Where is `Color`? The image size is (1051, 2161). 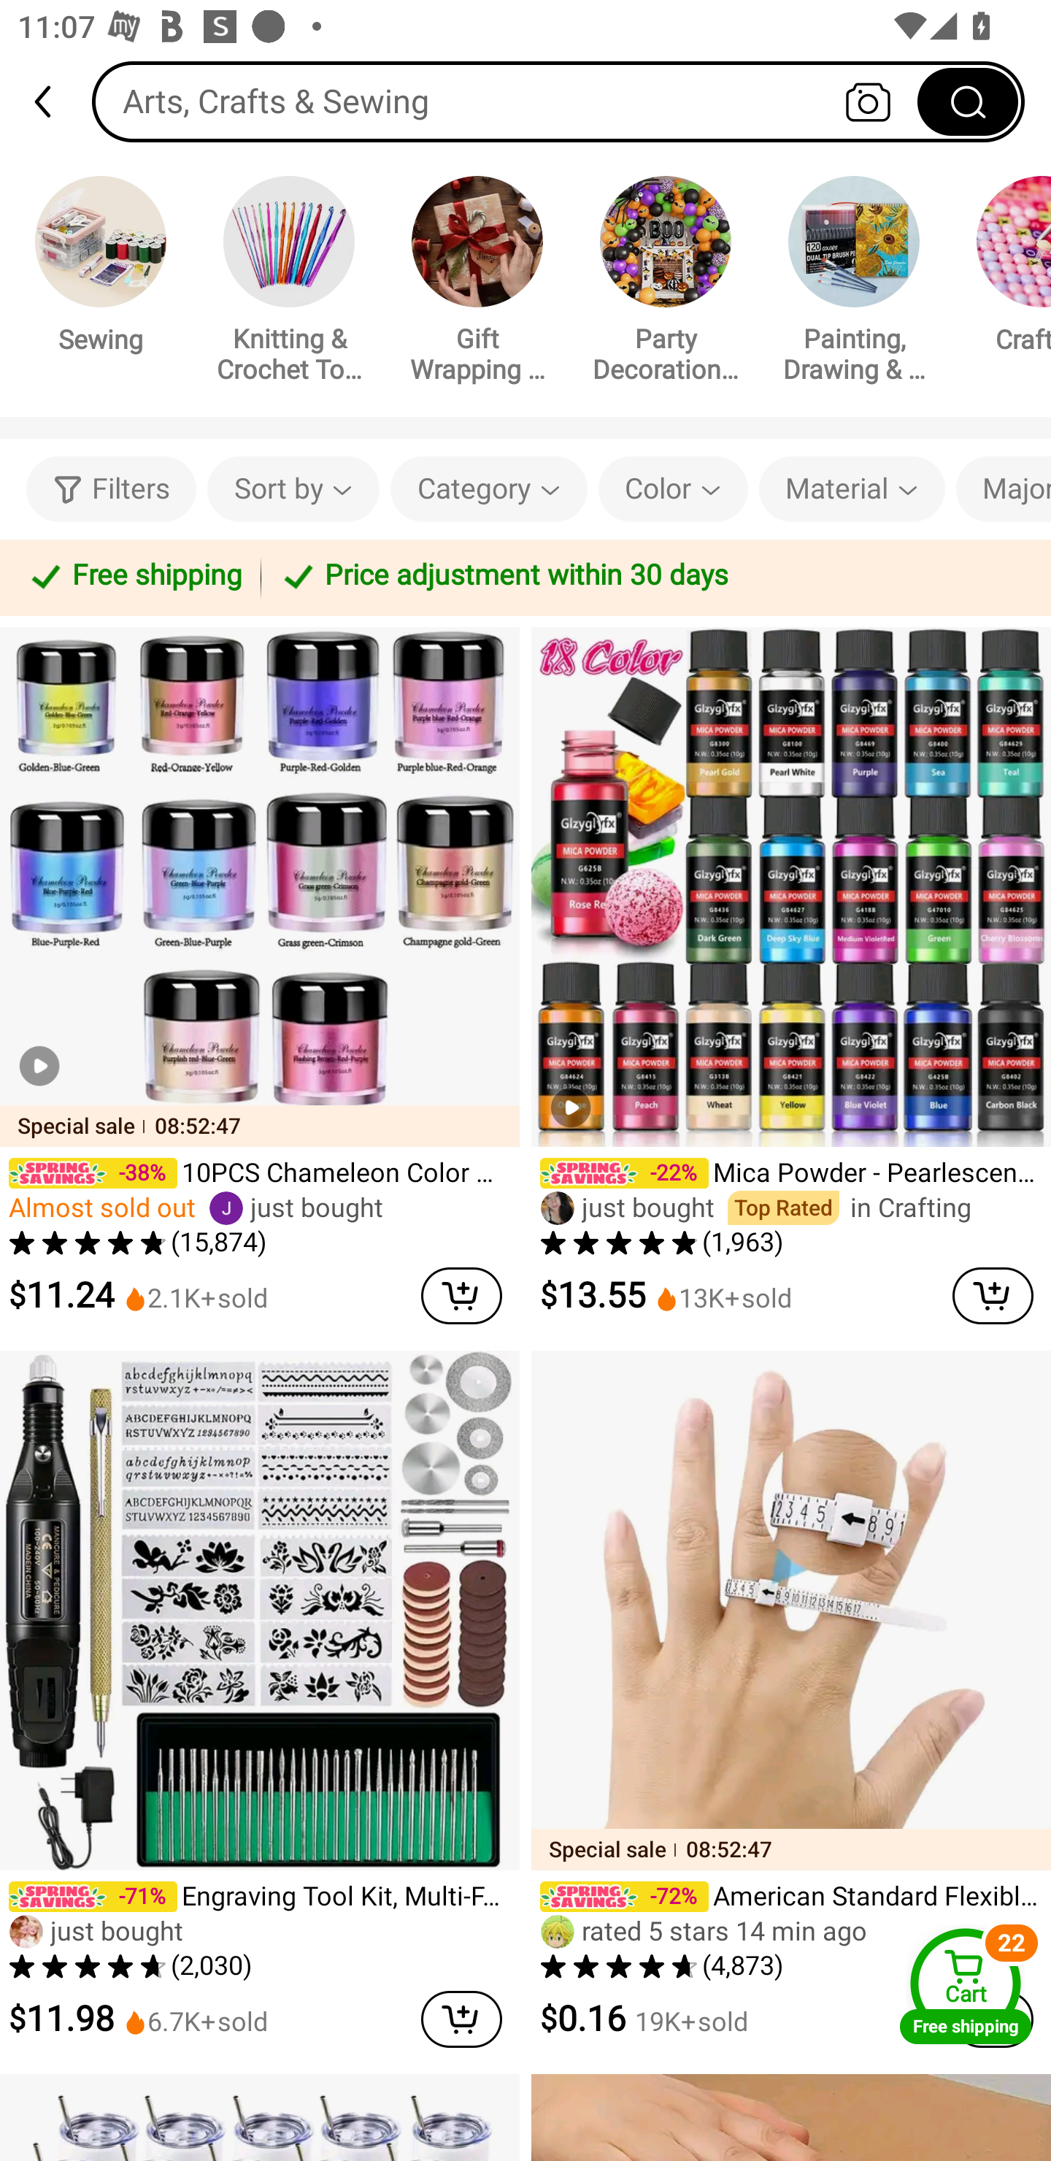 Color is located at coordinates (673, 489).